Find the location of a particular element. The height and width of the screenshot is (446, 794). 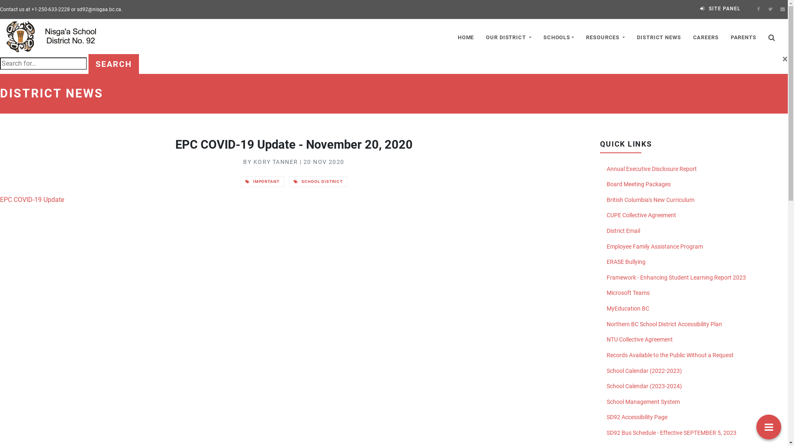

PARENTS is located at coordinates (744, 36).